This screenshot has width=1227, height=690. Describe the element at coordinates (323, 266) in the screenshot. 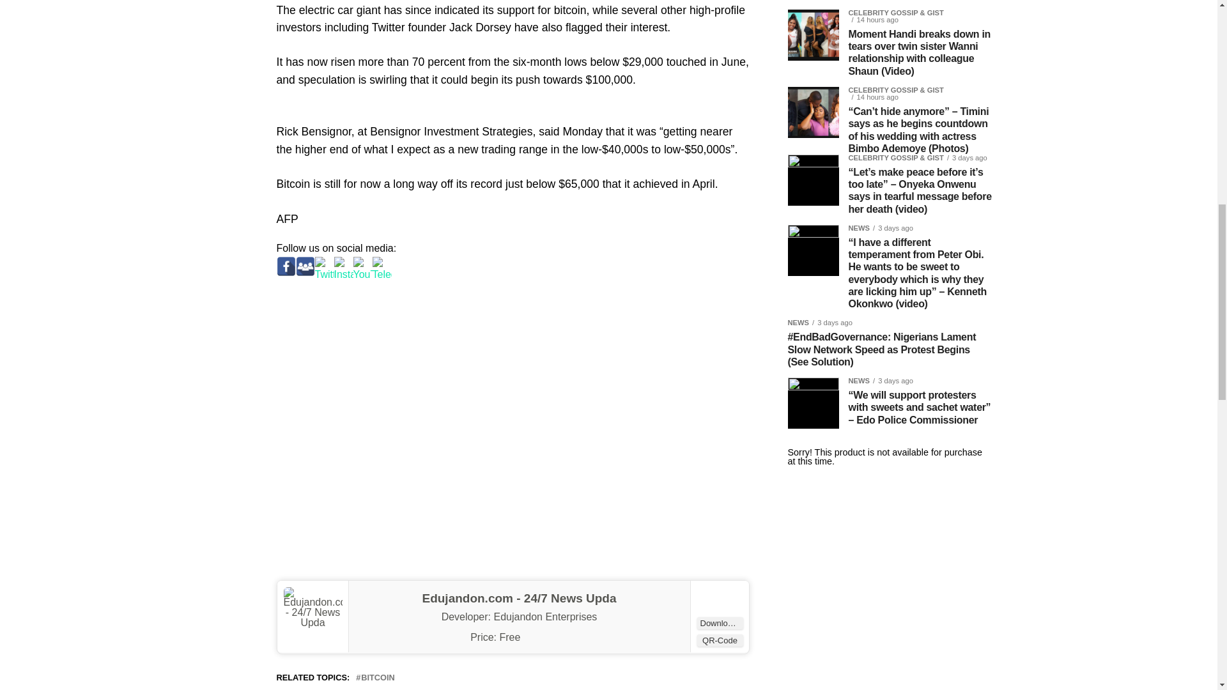

I see `Twitter` at that location.